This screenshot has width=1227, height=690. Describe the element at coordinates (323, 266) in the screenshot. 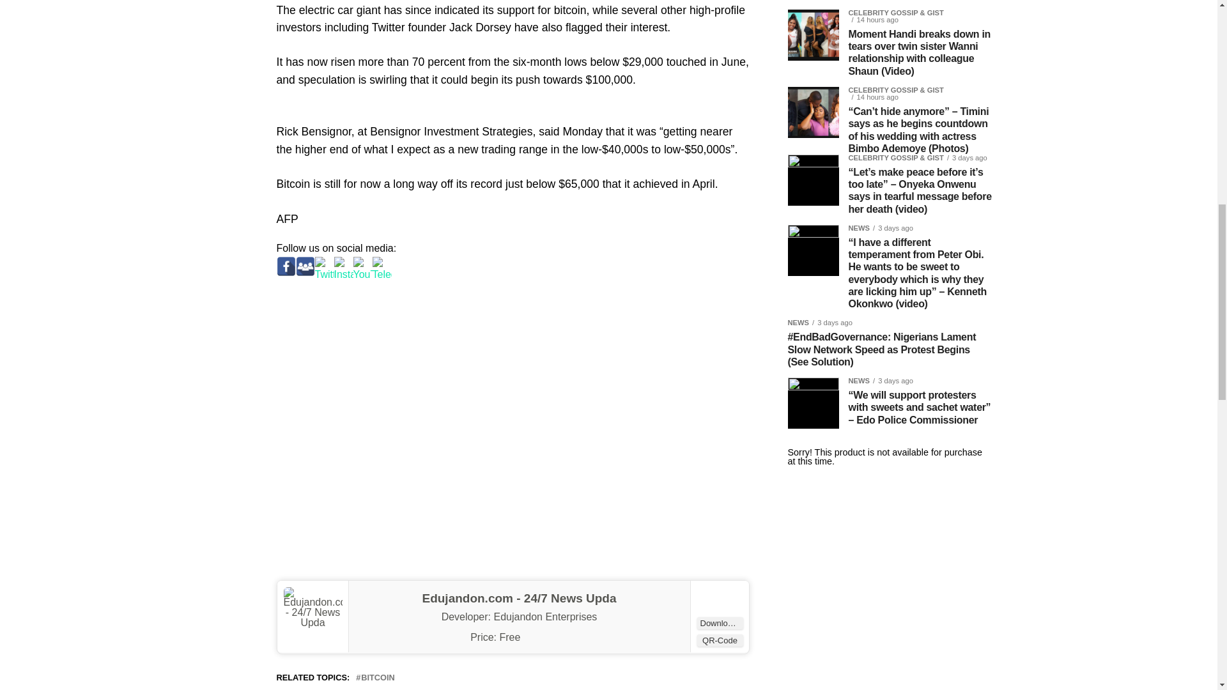

I see `Twitter` at that location.